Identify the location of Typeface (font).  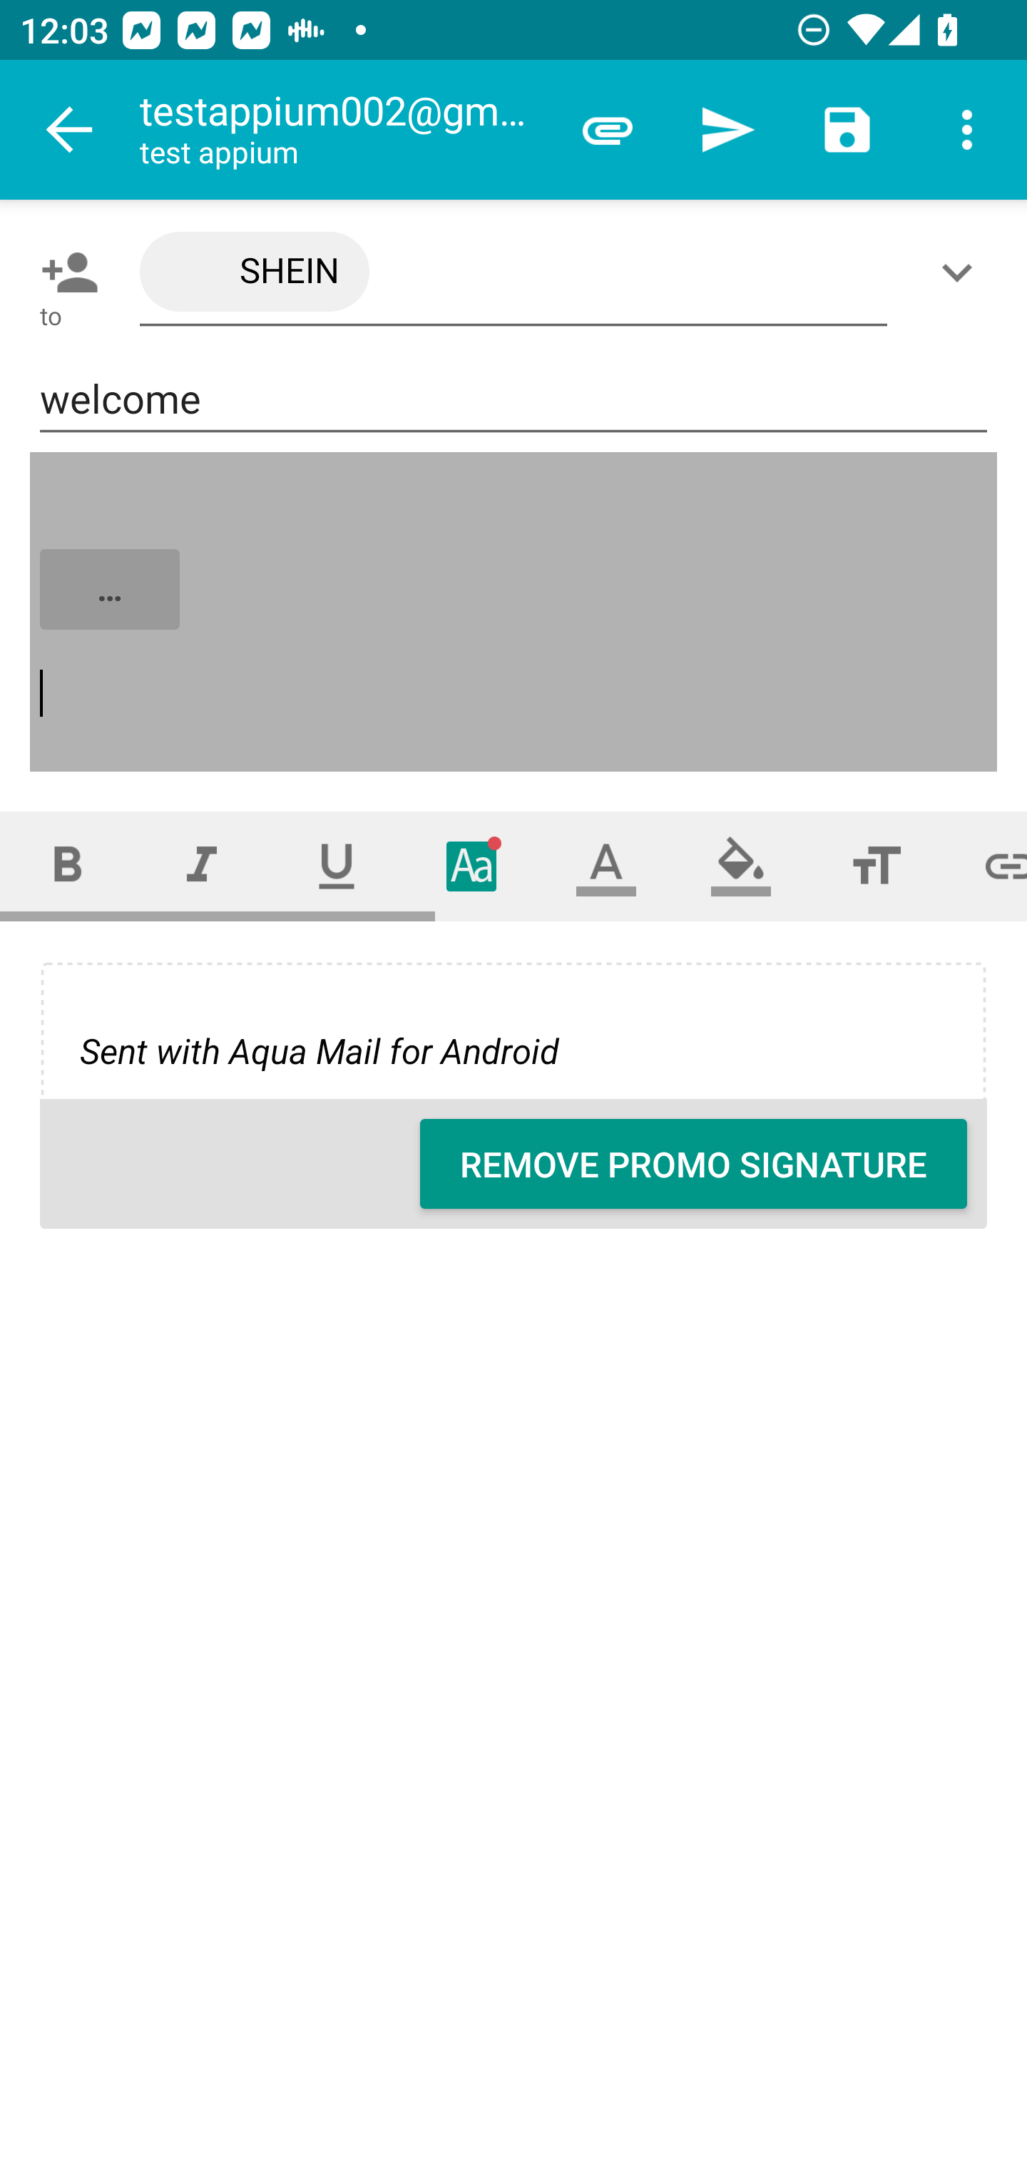
(472, 866).